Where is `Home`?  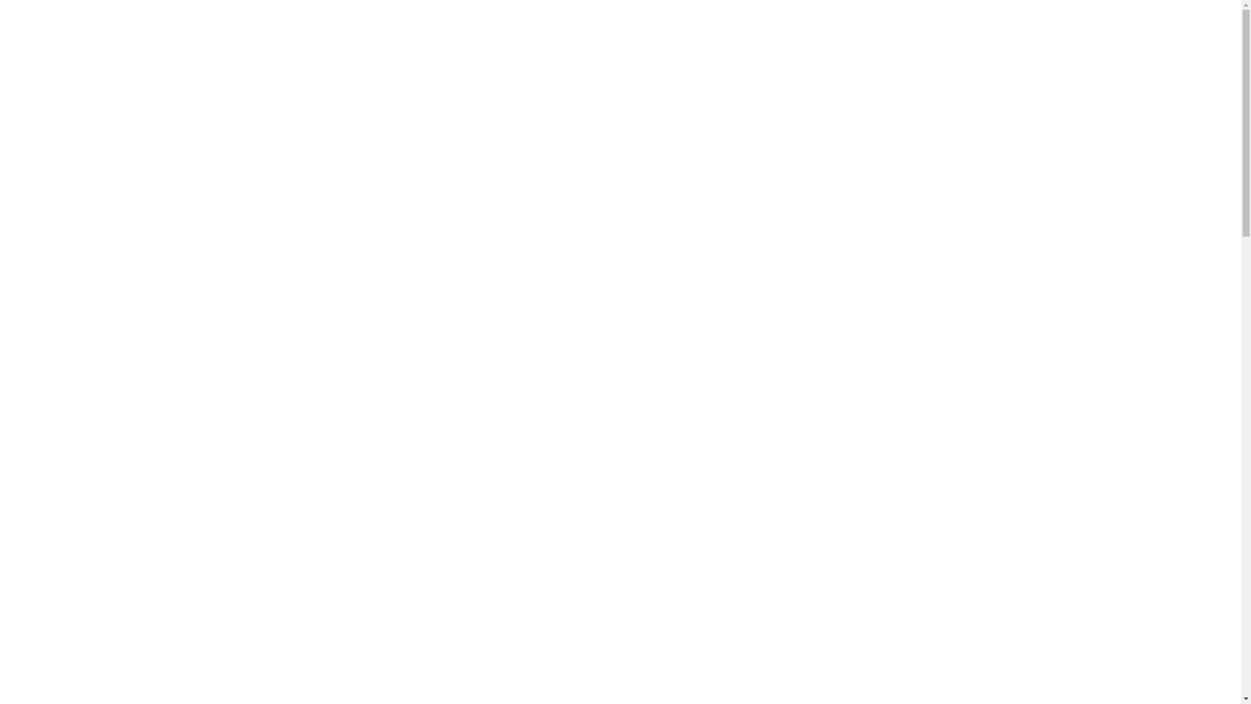 Home is located at coordinates (894, 48).